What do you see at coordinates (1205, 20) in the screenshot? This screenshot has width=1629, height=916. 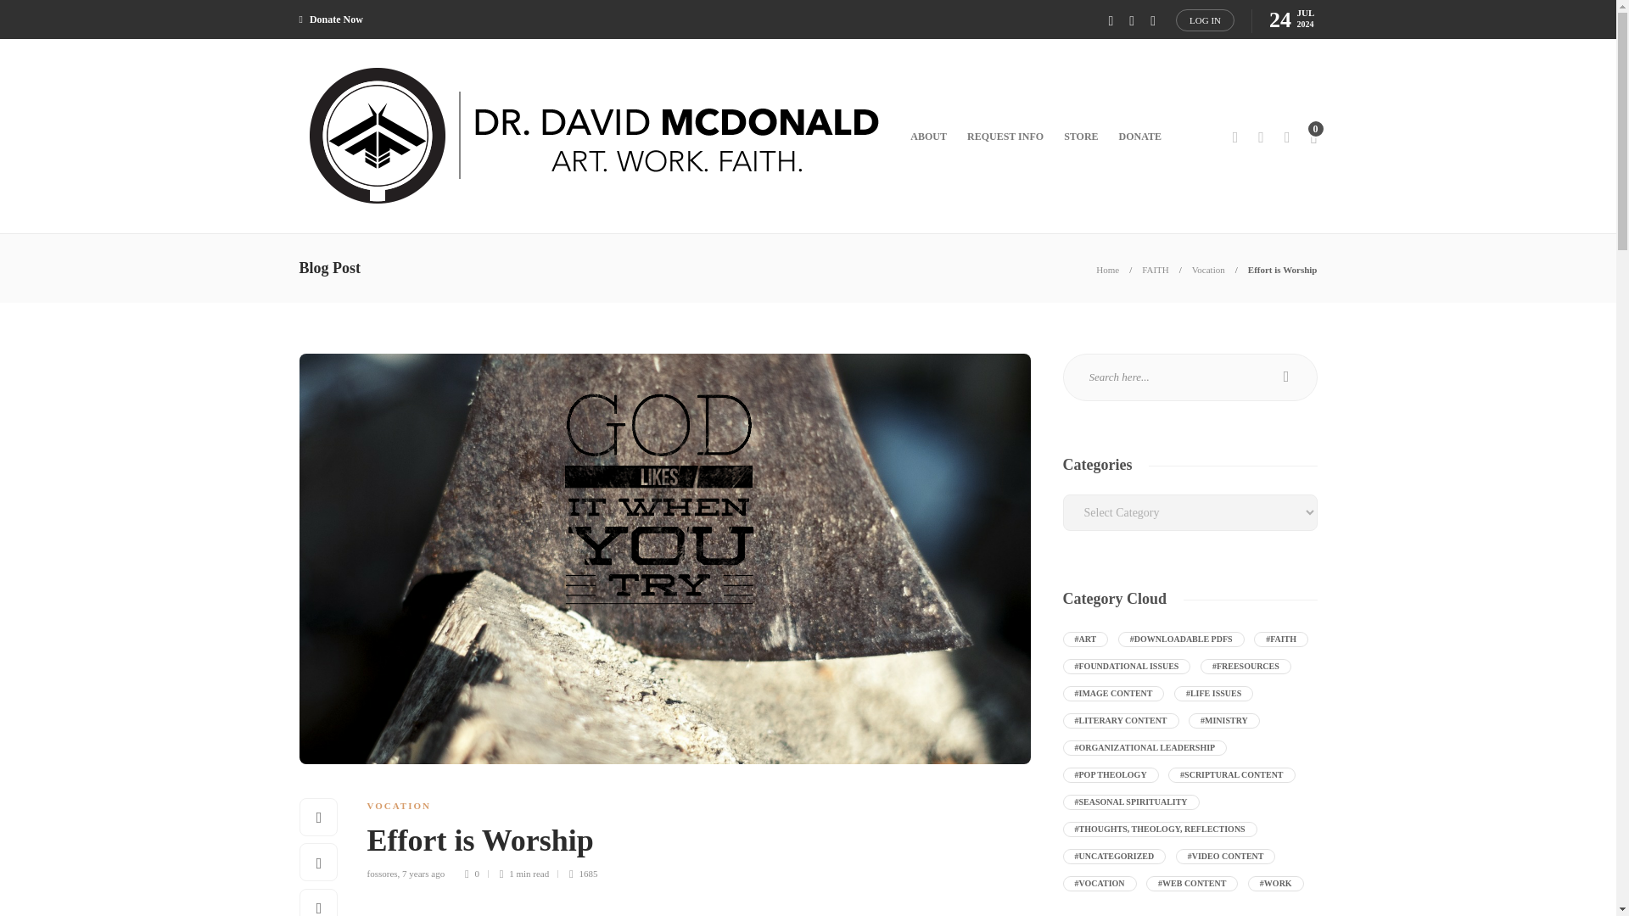 I see `LOG IN` at bounding box center [1205, 20].